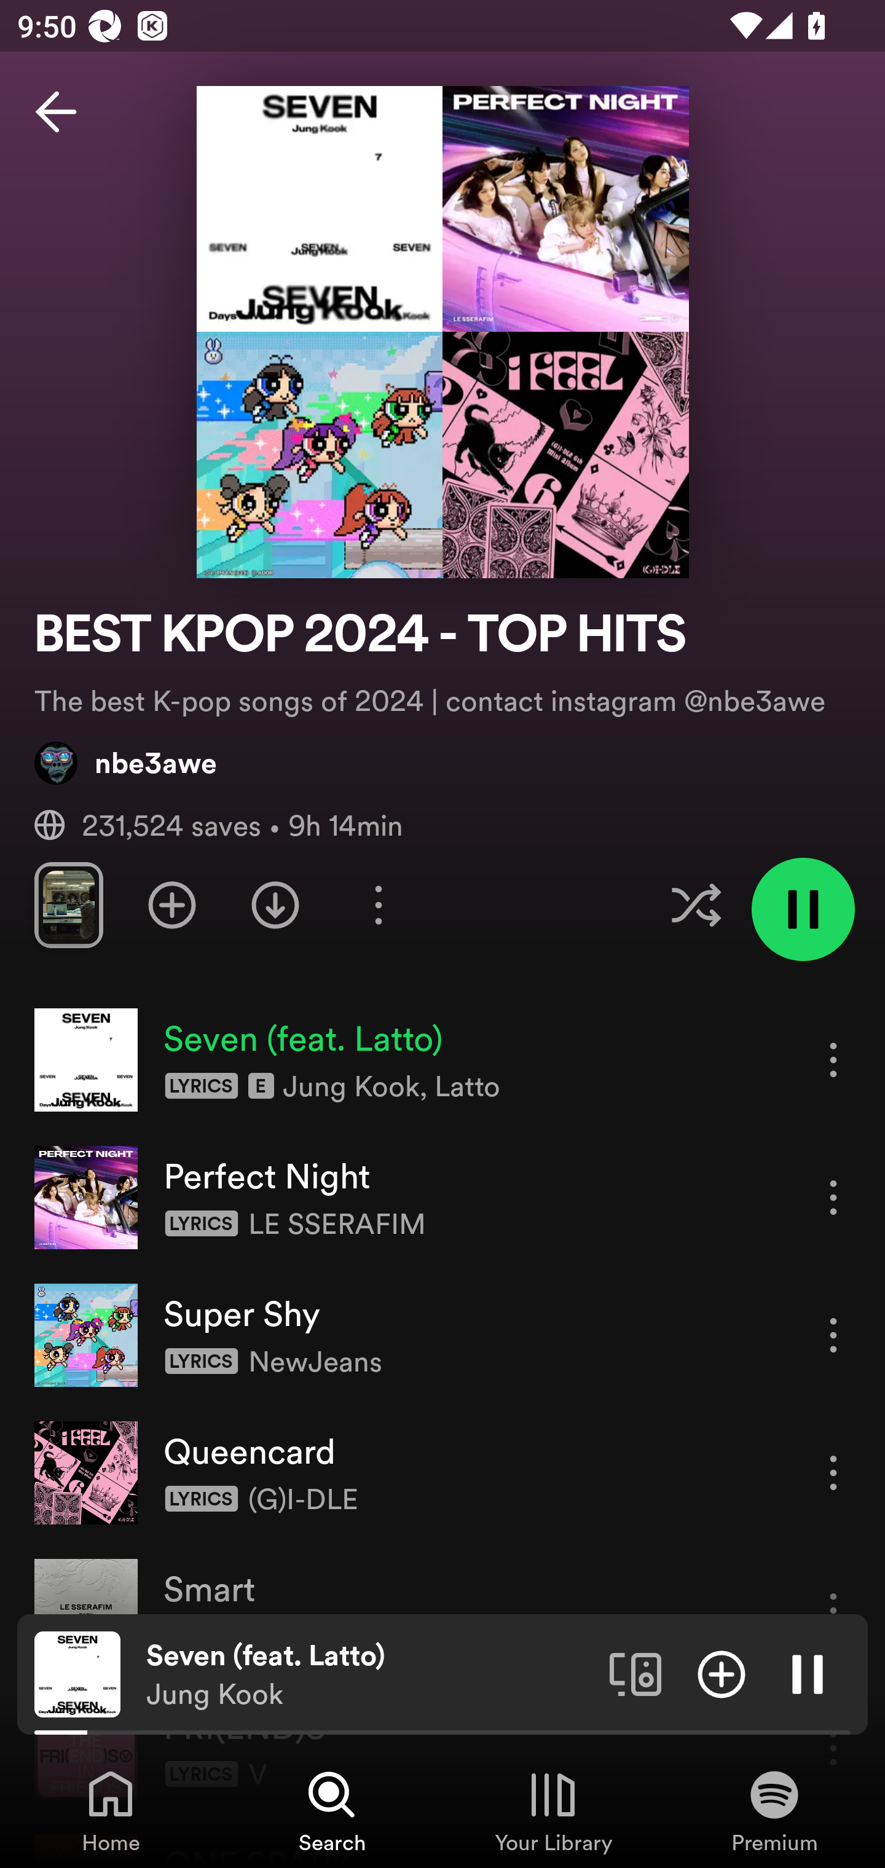 Image resolution: width=885 pixels, height=1868 pixels. What do you see at coordinates (722, 1673) in the screenshot?
I see `Add item` at bounding box center [722, 1673].